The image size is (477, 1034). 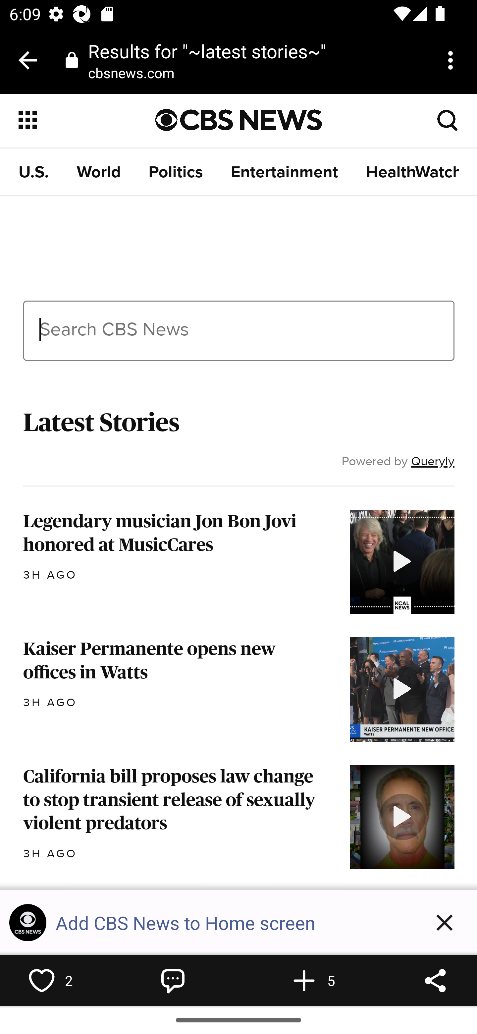 I want to click on Close tab, so click(x=28, y=60).